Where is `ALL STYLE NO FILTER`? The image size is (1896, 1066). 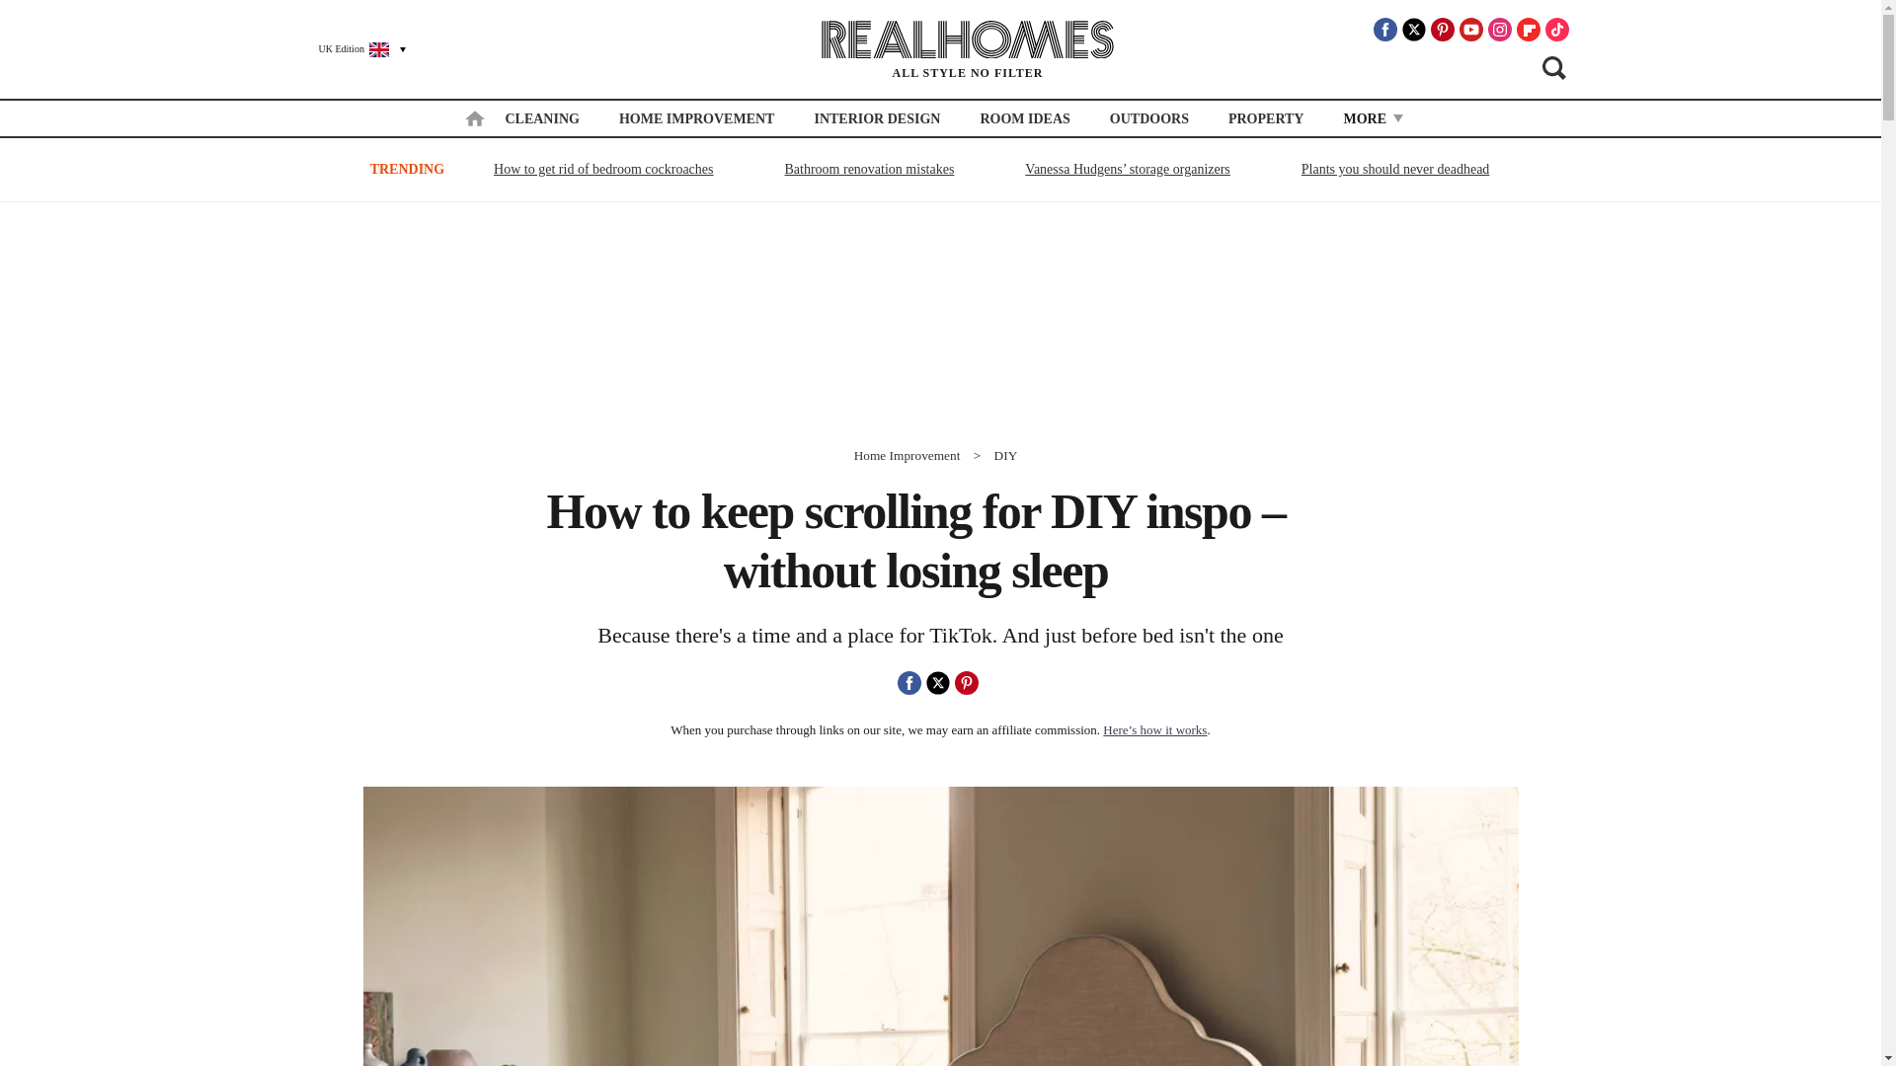
ALL STYLE NO FILTER is located at coordinates (968, 49).